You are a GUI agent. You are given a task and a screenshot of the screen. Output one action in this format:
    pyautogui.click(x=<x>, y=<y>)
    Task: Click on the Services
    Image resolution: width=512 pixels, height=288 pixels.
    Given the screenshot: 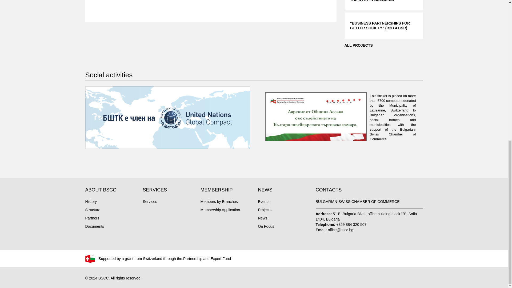 What is the action you would take?
    pyautogui.click(x=150, y=202)
    